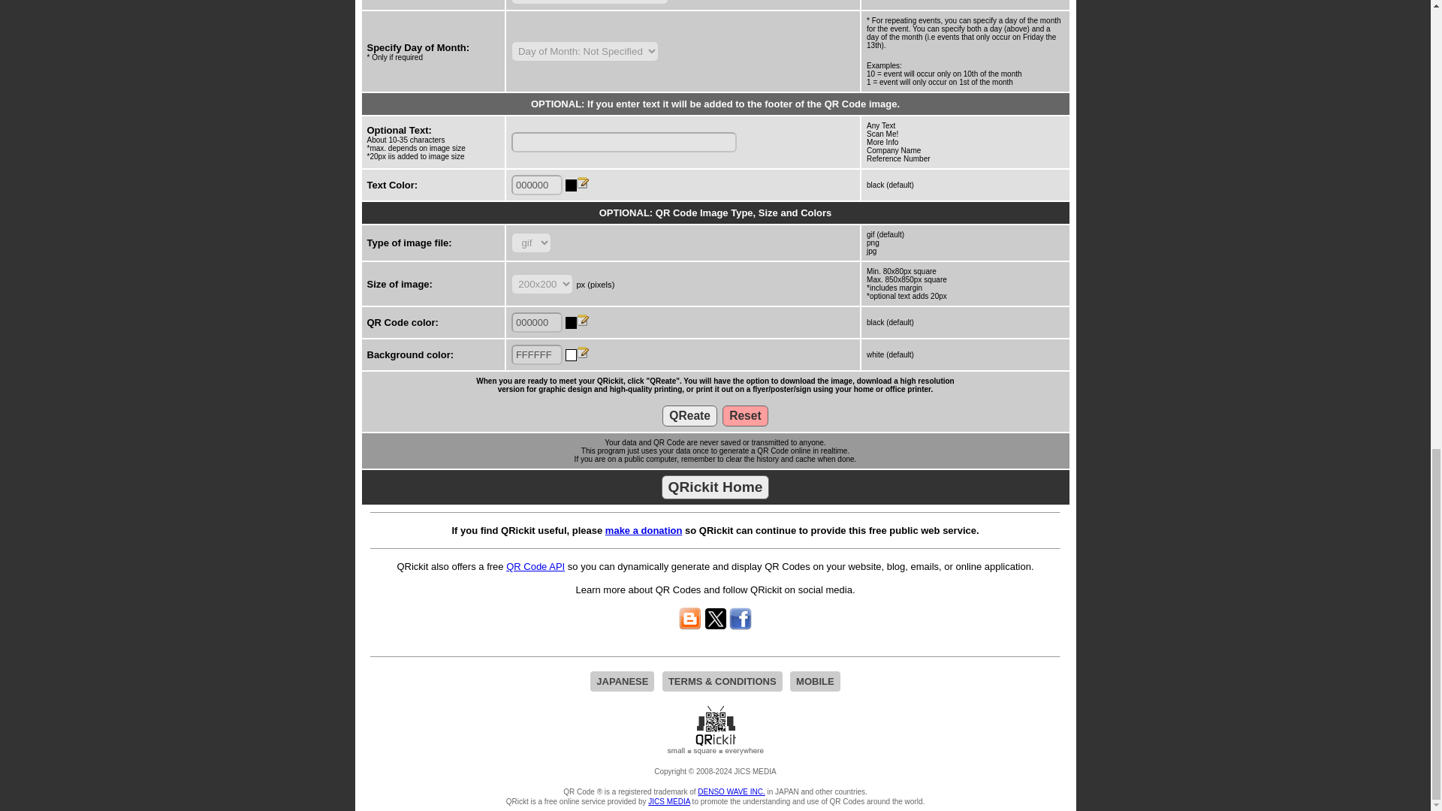  What do you see at coordinates (744, 416) in the screenshot?
I see `Reset` at bounding box center [744, 416].